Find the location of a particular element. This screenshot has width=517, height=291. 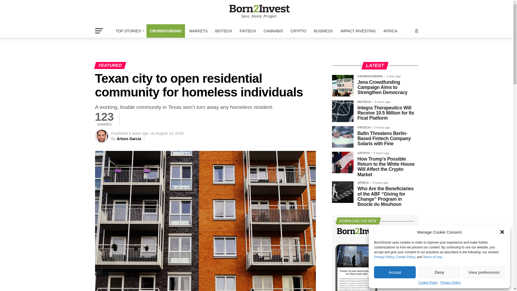

FINTECH is located at coordinates (248, 31).